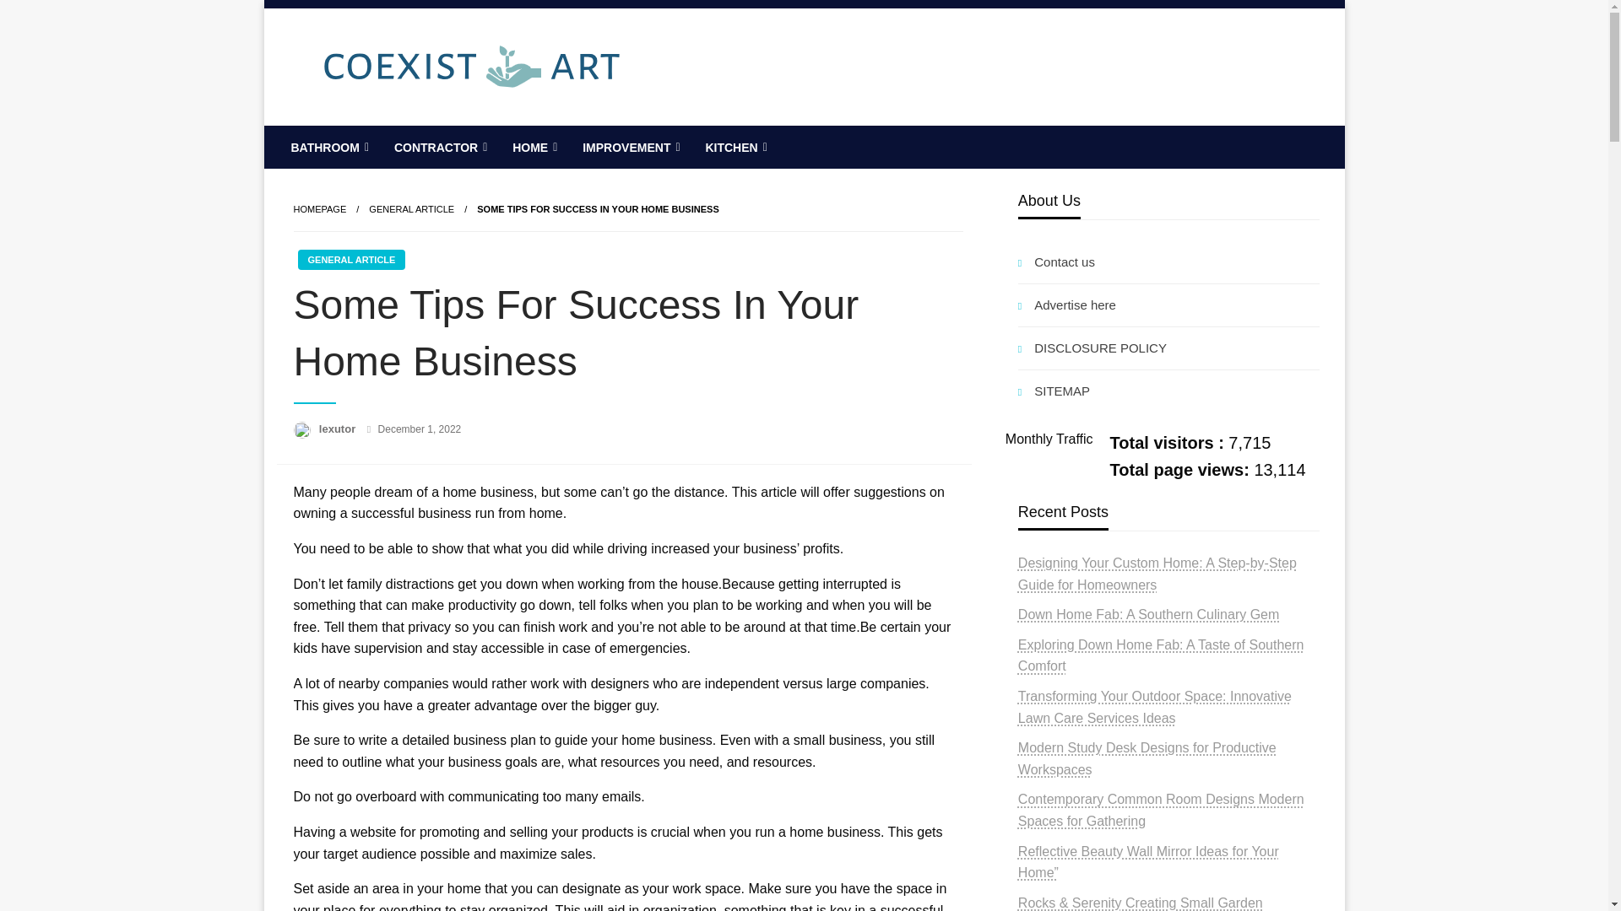  I want to click on BATHROOM, so click(328, 147).